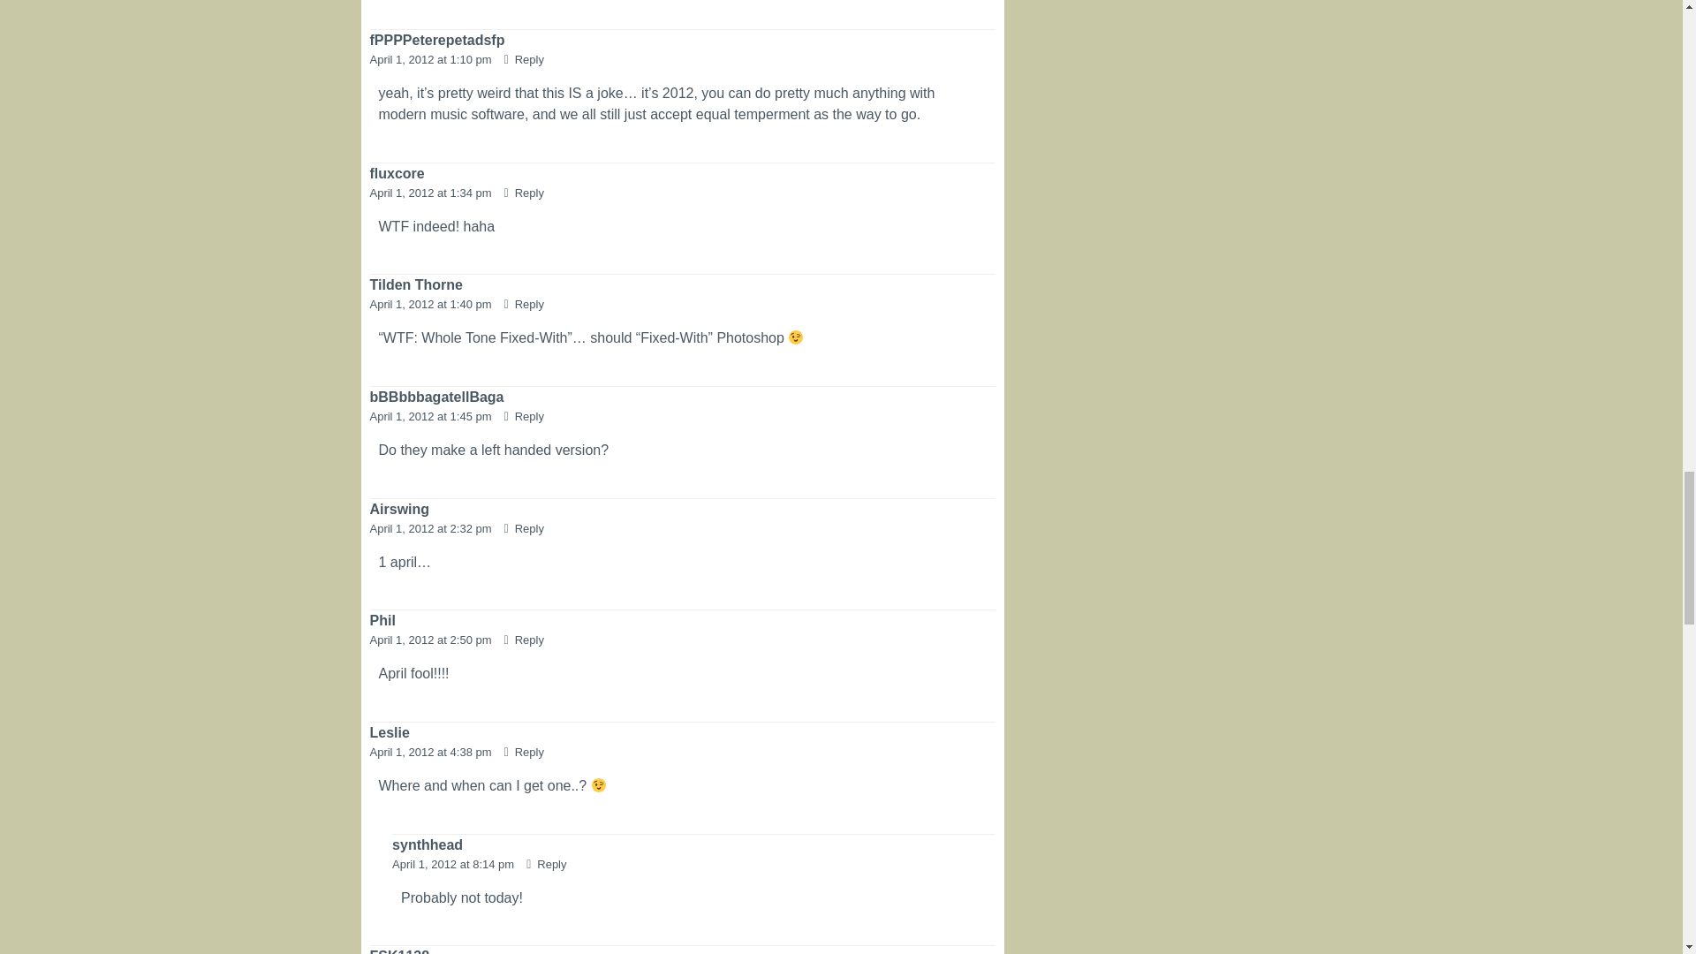 The height and width of the screenshot is (954, 1696). I want to click on Reply, so click(524, 193).